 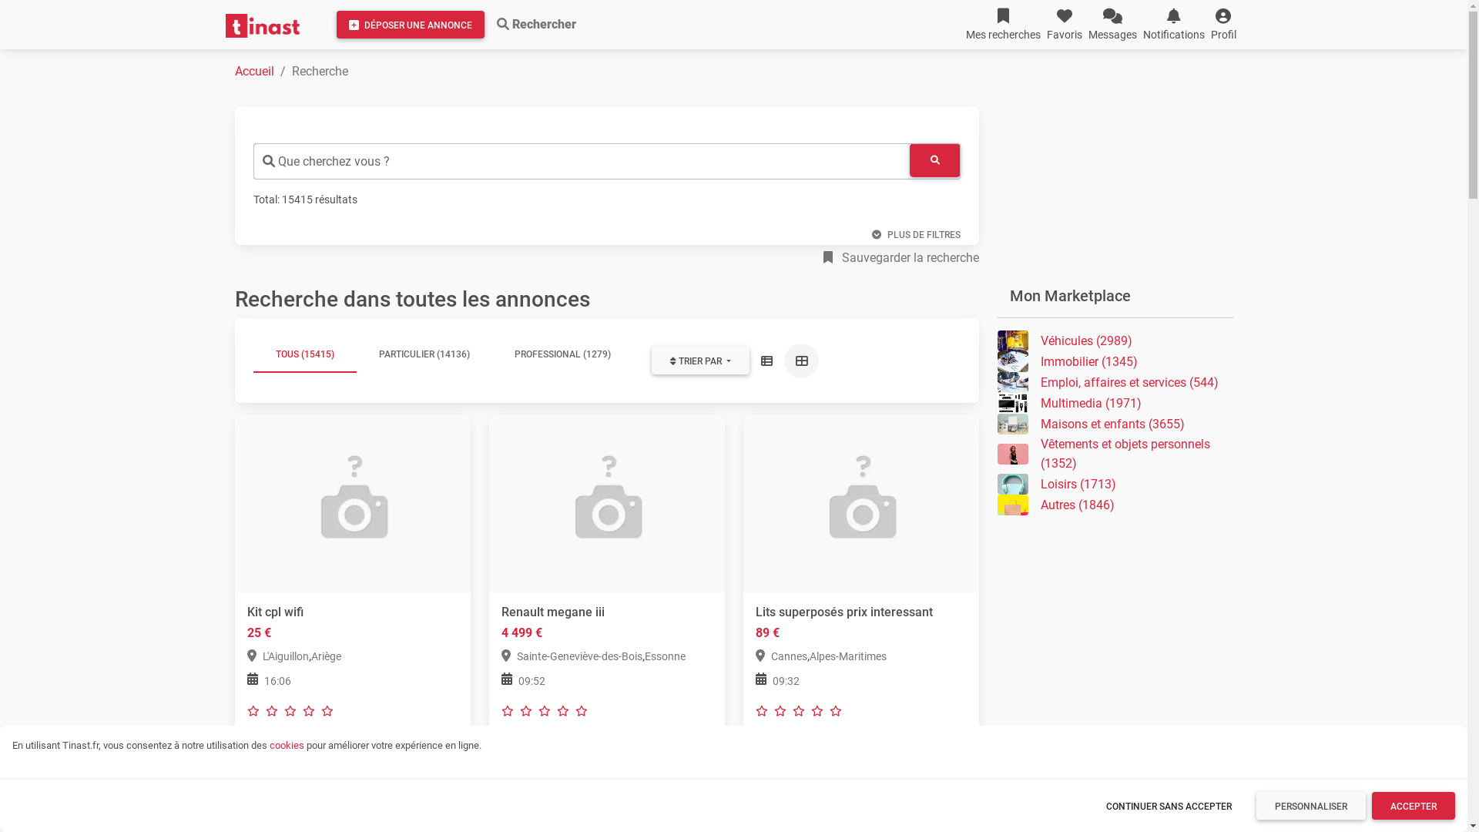 I want to click on Renault megane iii, so click(x=552, y=612).